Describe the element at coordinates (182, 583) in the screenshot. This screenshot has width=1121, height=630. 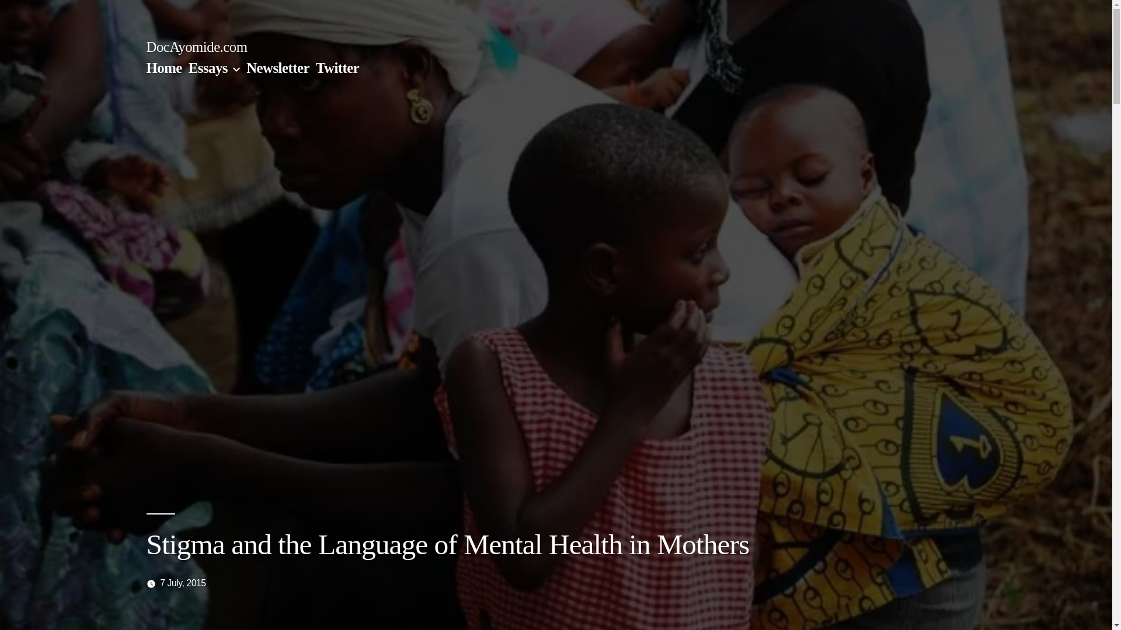
I see `7 July, 2015` at that location.